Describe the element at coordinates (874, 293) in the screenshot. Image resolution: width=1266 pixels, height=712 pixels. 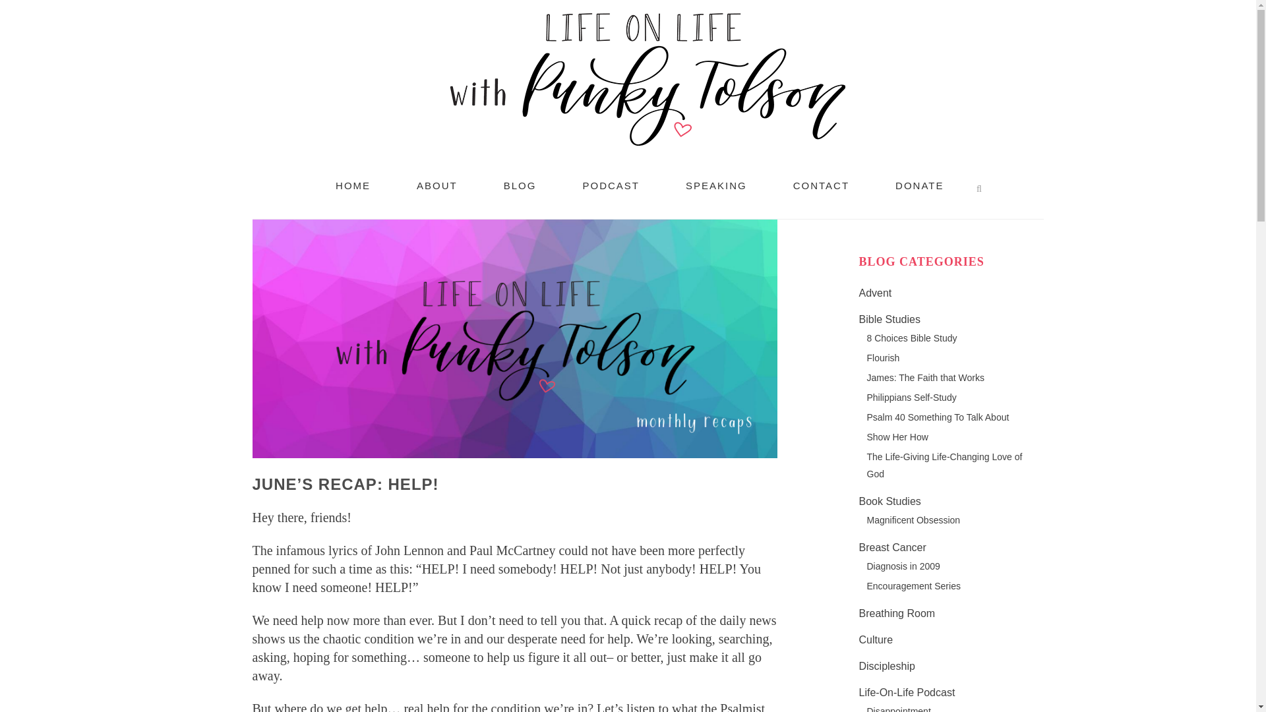
I see `Advent` at that location.